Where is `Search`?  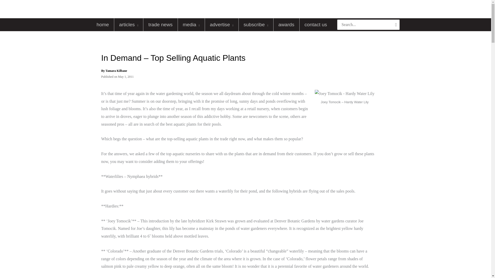 Search is located at coordinates (396, 24).